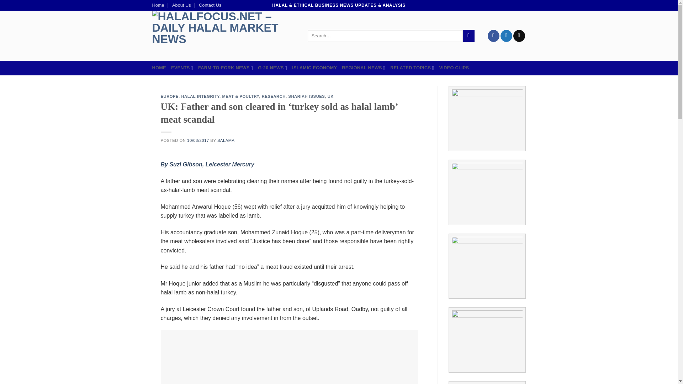  What do you see at coordinates (507, 36) in the screenshot?
I see `Follow on Twitter` at bounding box center [507, 36].